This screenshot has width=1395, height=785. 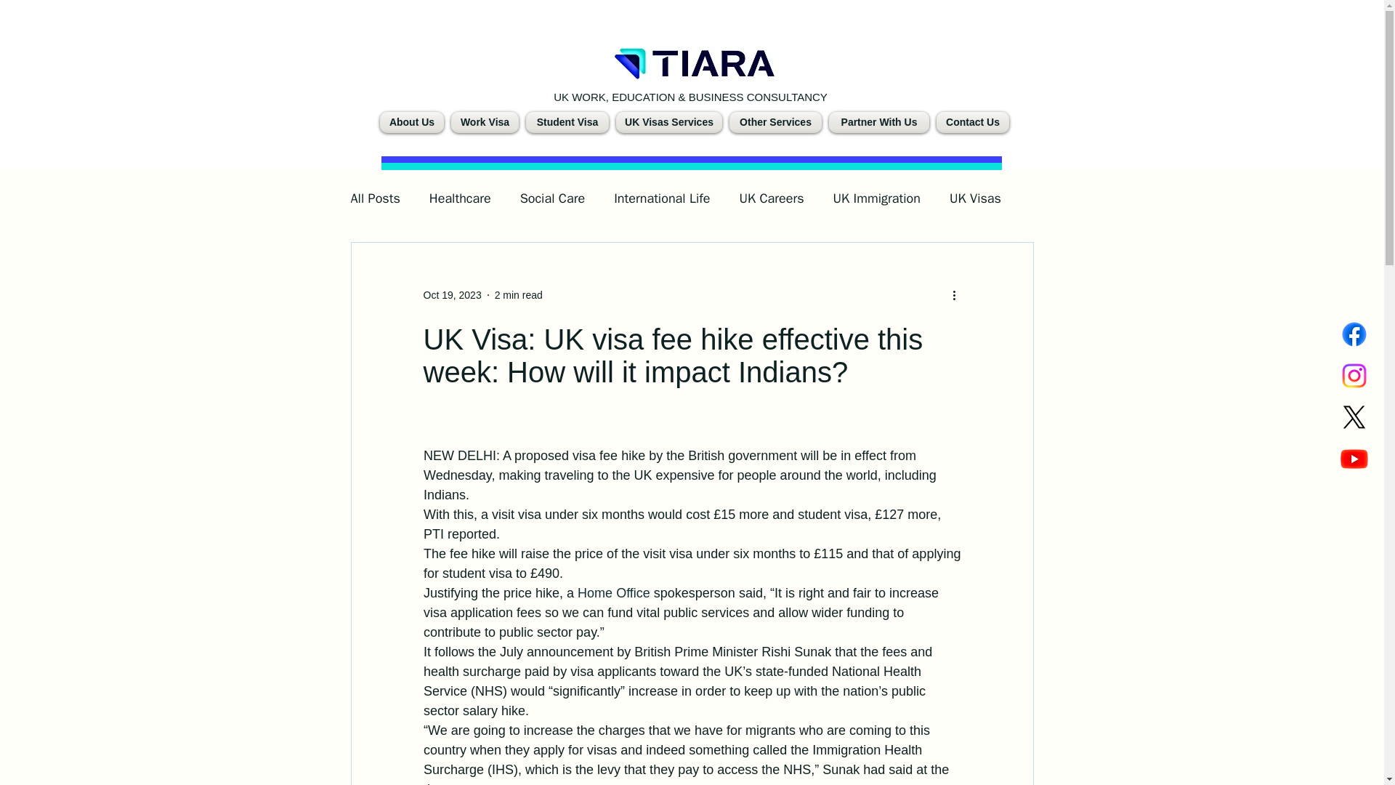 What do you see at coordinates (485, 122) in the screenshot?
I see `Work Visa` at bounding box center [485, 122].